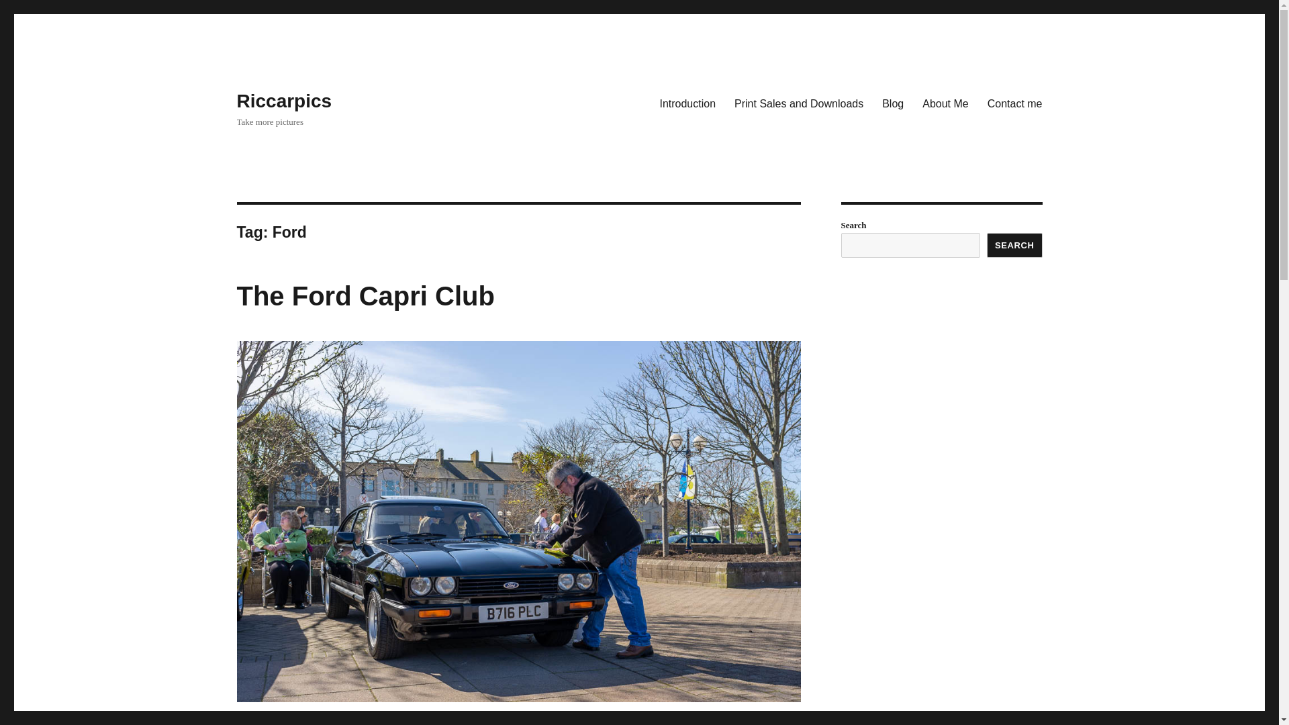 The image size is (1289, 725). Describe the element at coordinates (1015, 103) in the screenshot. I see `Contact me` at that location.